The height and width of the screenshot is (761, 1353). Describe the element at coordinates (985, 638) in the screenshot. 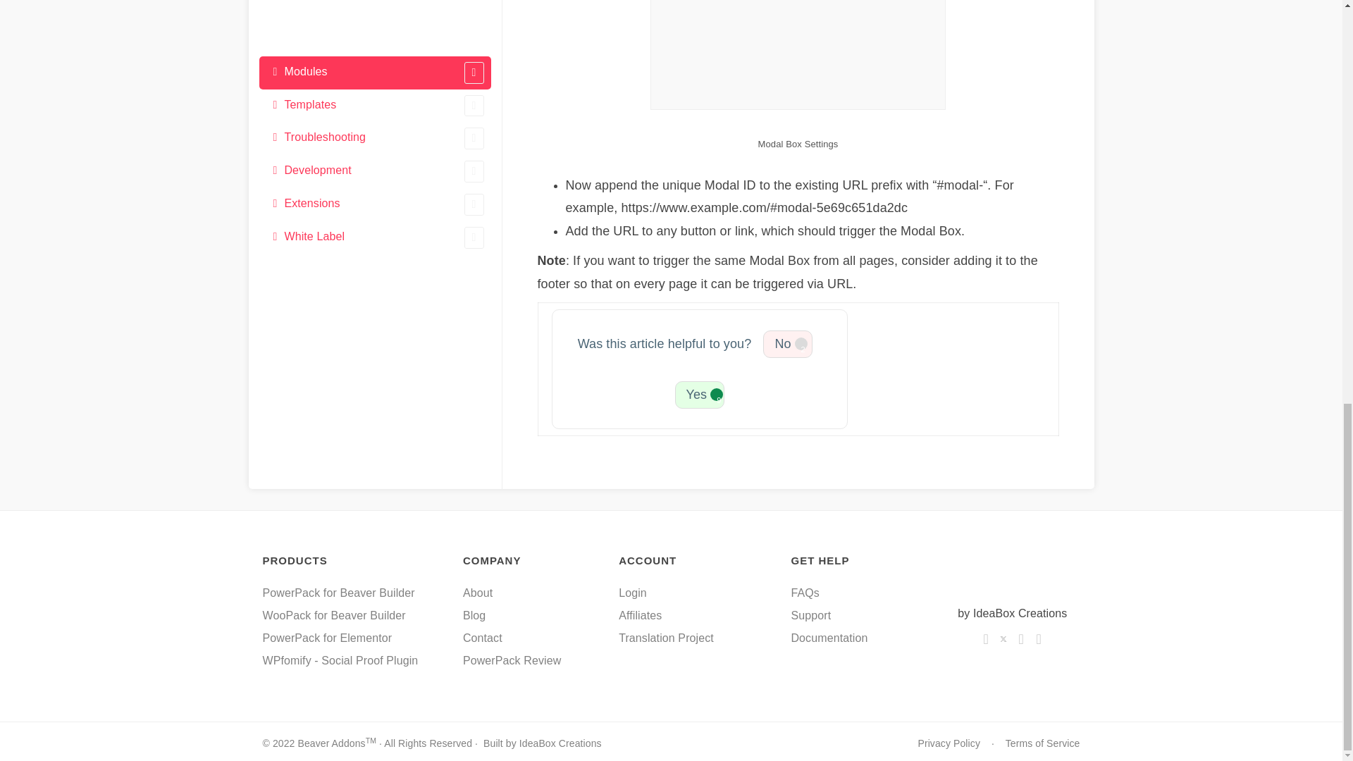

I see `Facebook` at that location.